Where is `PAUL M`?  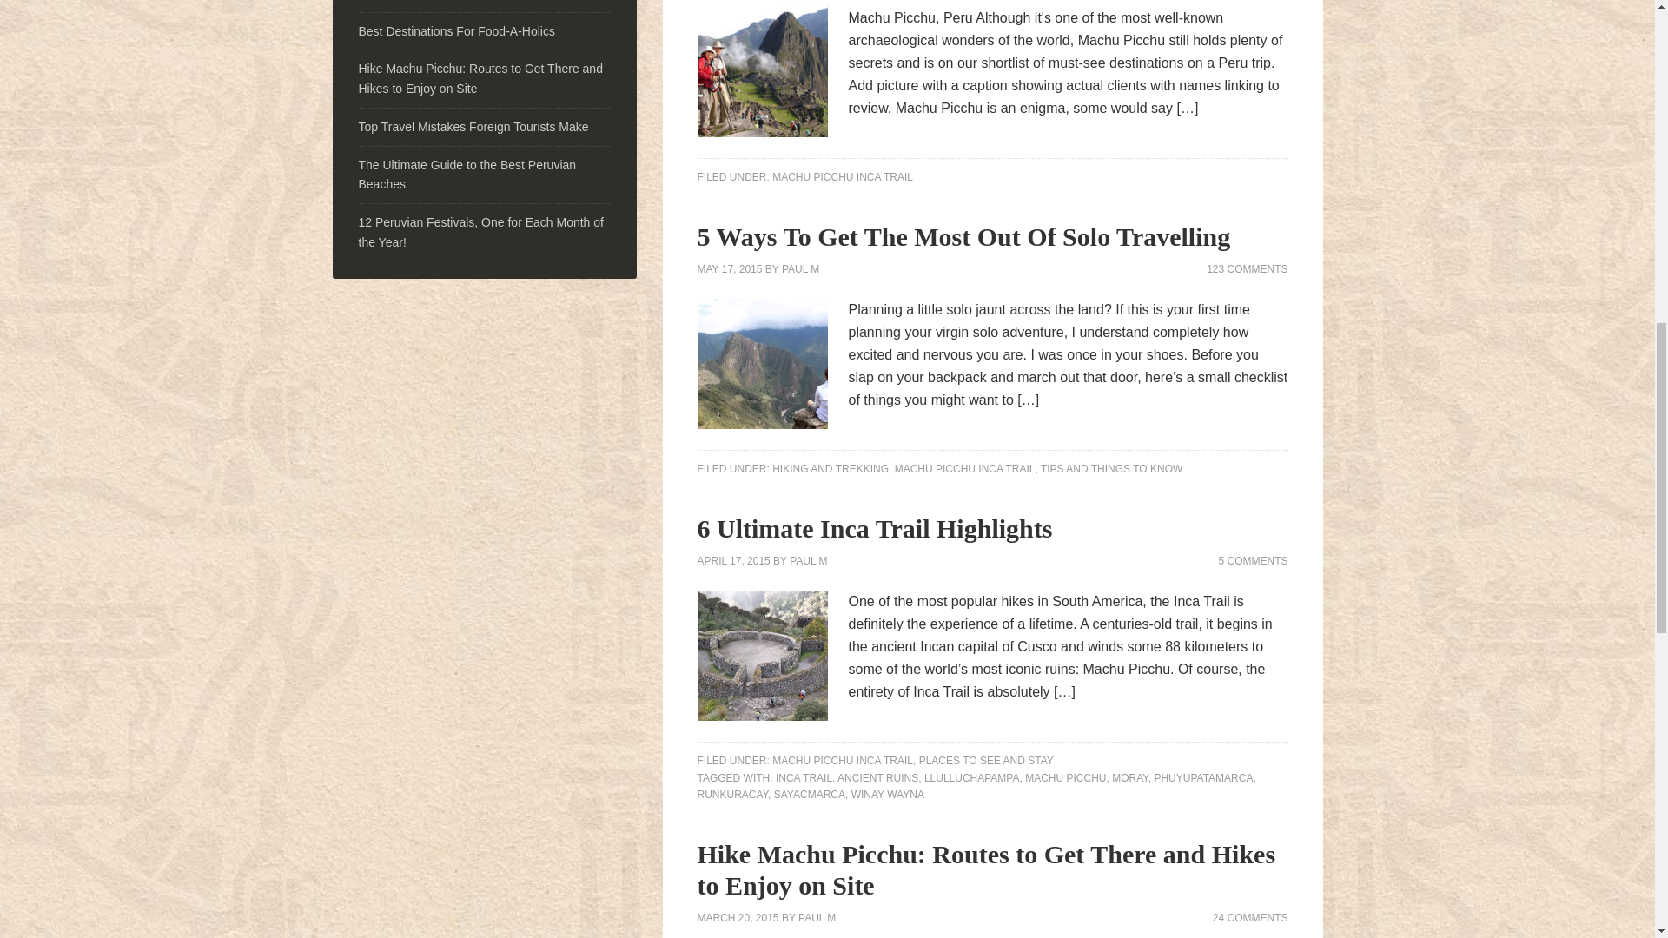 PAUL M is located at coordinates (800, 269).